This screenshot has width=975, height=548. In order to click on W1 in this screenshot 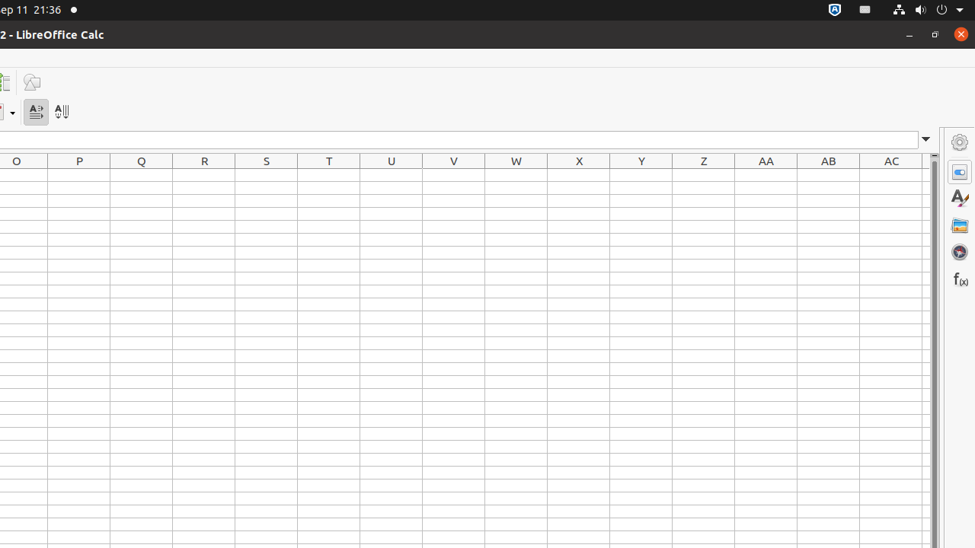, I will do `click(516, 175)`.